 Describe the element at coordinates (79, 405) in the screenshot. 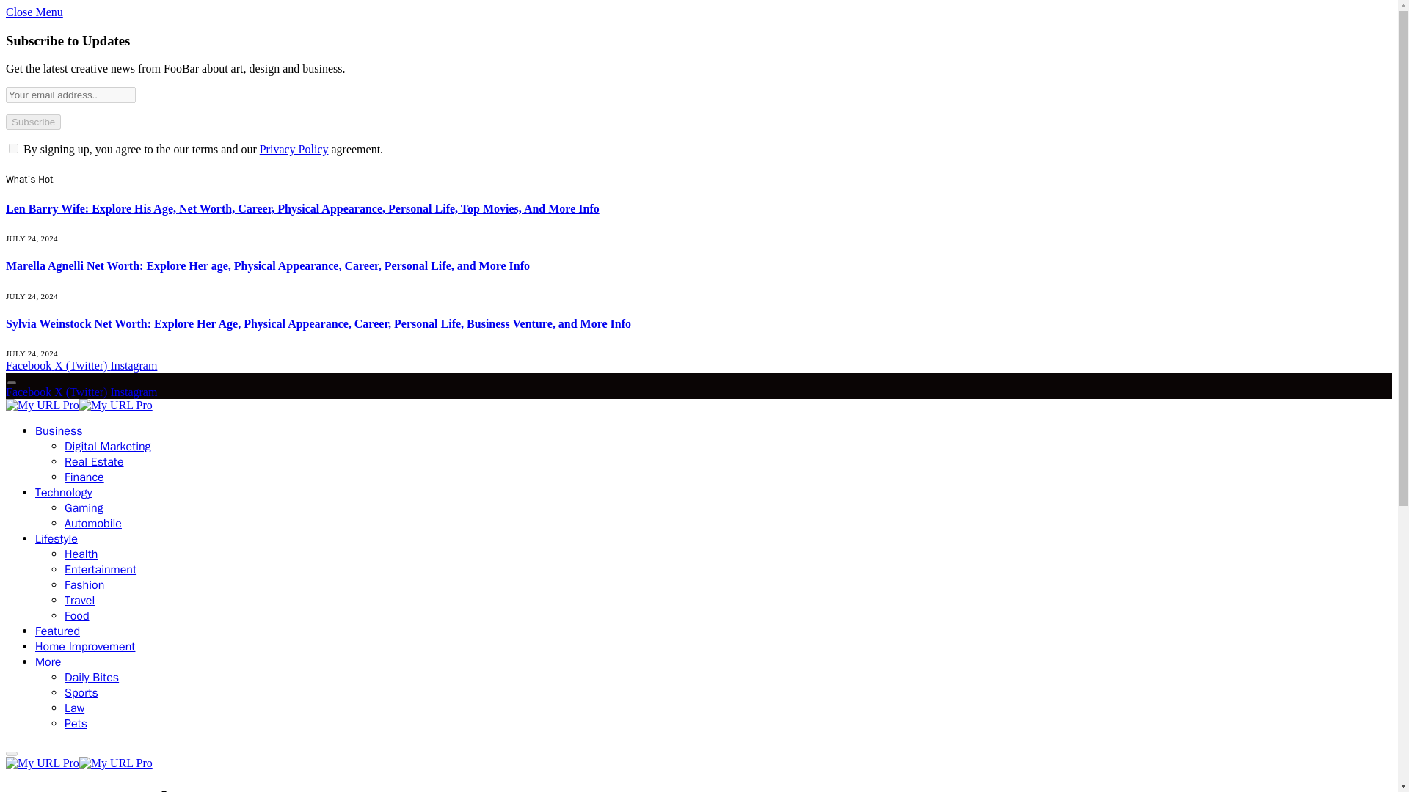

I see `My URL Pro` at that location.